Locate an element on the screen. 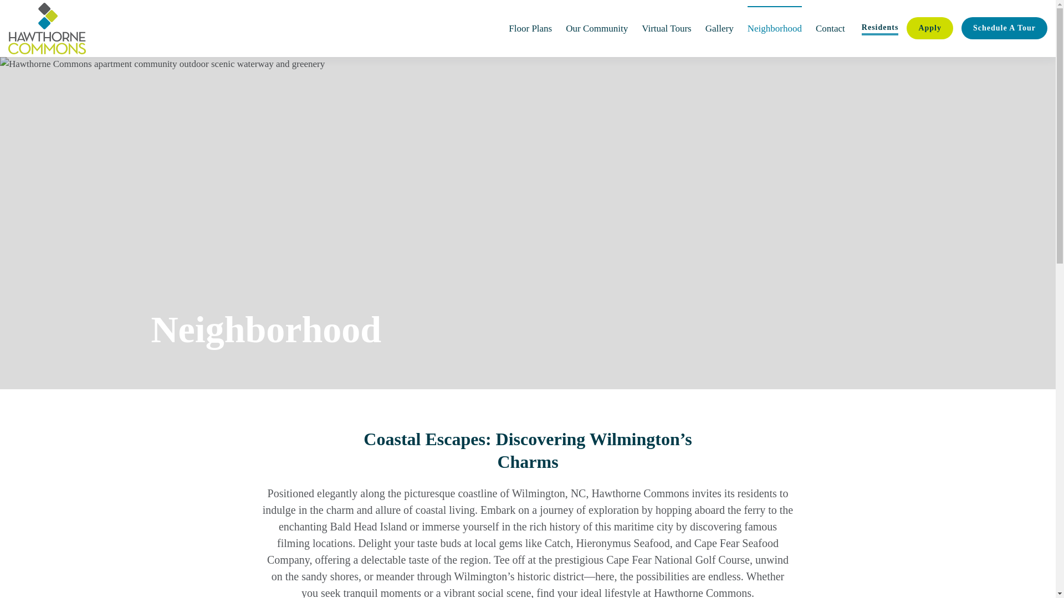  Neighborhood is located at coordinates (775, 28).